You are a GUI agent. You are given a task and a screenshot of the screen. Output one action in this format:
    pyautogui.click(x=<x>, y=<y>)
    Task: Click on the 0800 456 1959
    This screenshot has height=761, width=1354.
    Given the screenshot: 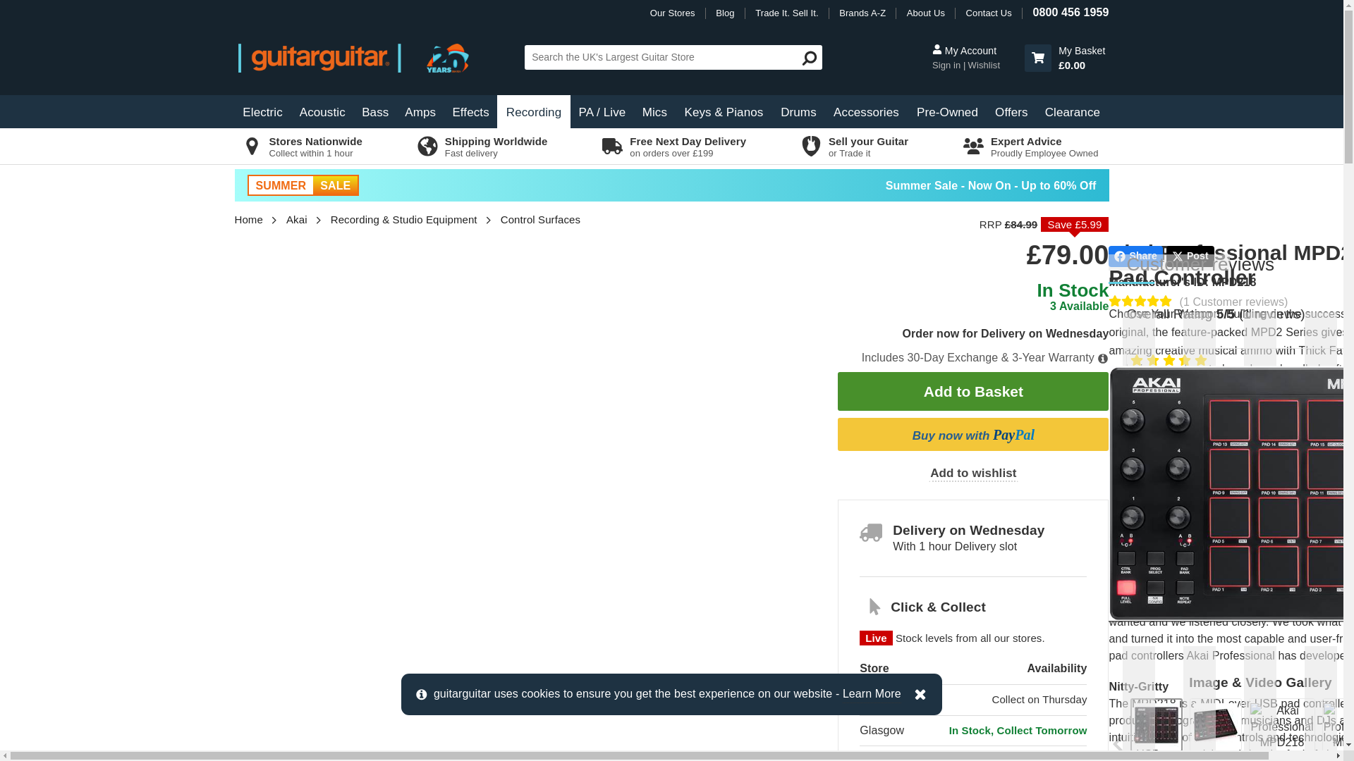 What is the action you would take?
    pyautogui.click(x=1071, y=11)
    